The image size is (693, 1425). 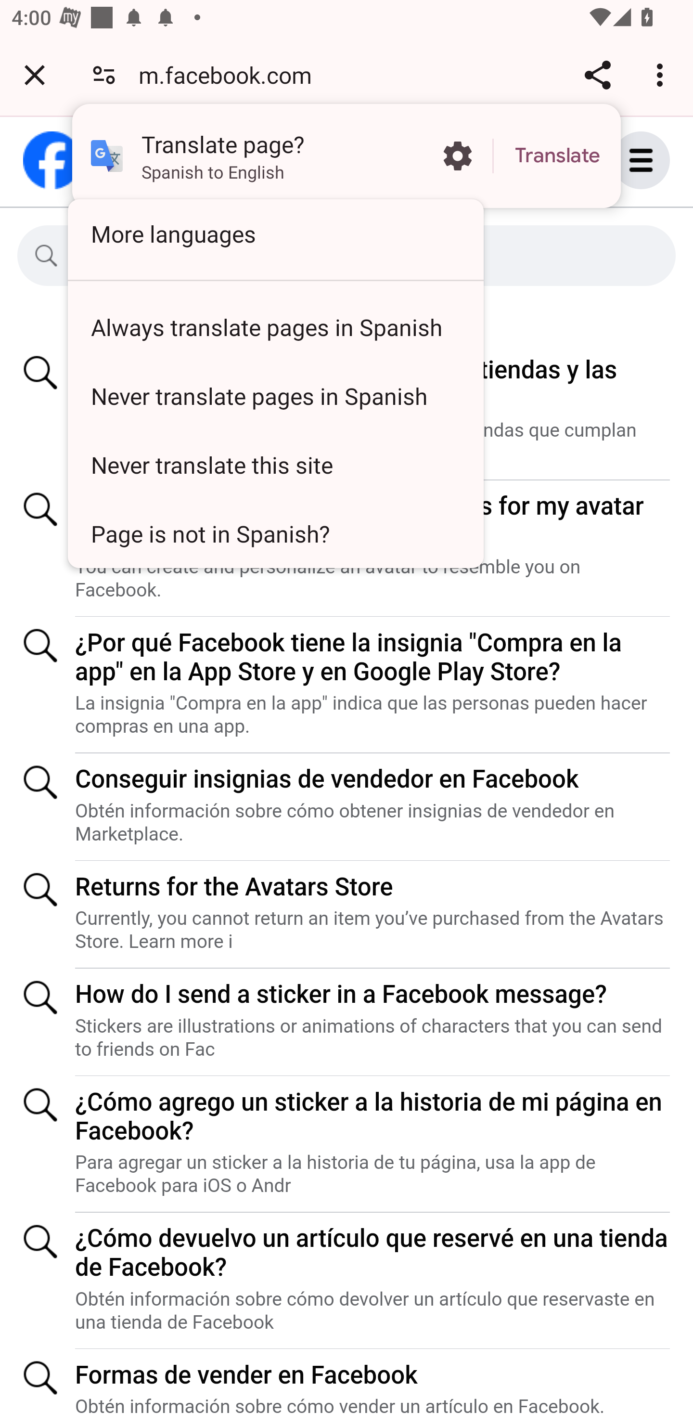 What do you see at coordinates (276, 396) in the screenshot?
I see `Never translate pages in Spanish` at bounding box center [276, 396].